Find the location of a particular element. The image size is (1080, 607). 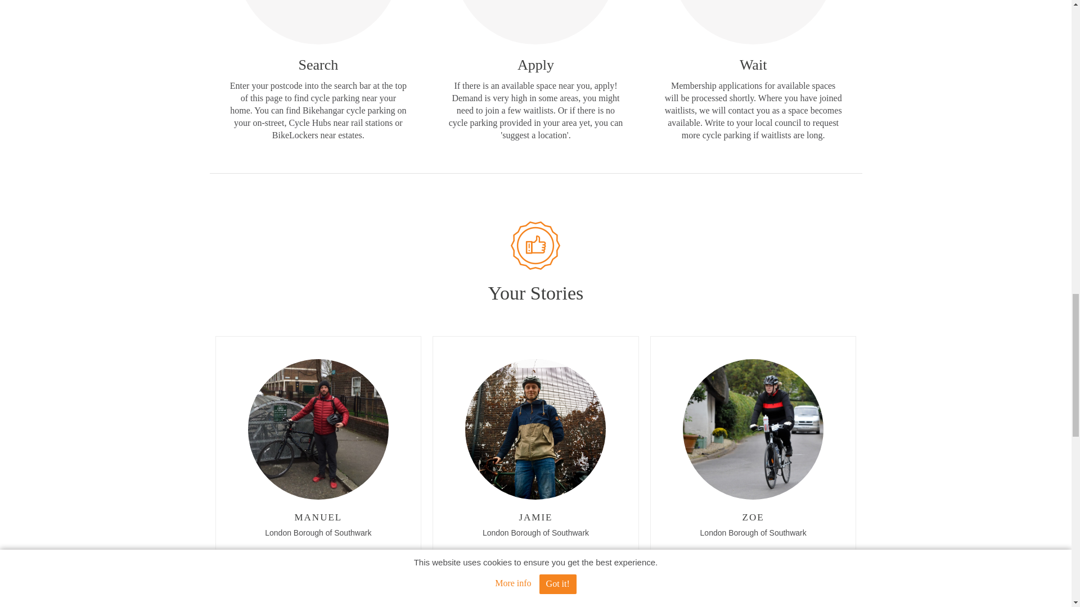

View story is located at coordinates (753, 598).